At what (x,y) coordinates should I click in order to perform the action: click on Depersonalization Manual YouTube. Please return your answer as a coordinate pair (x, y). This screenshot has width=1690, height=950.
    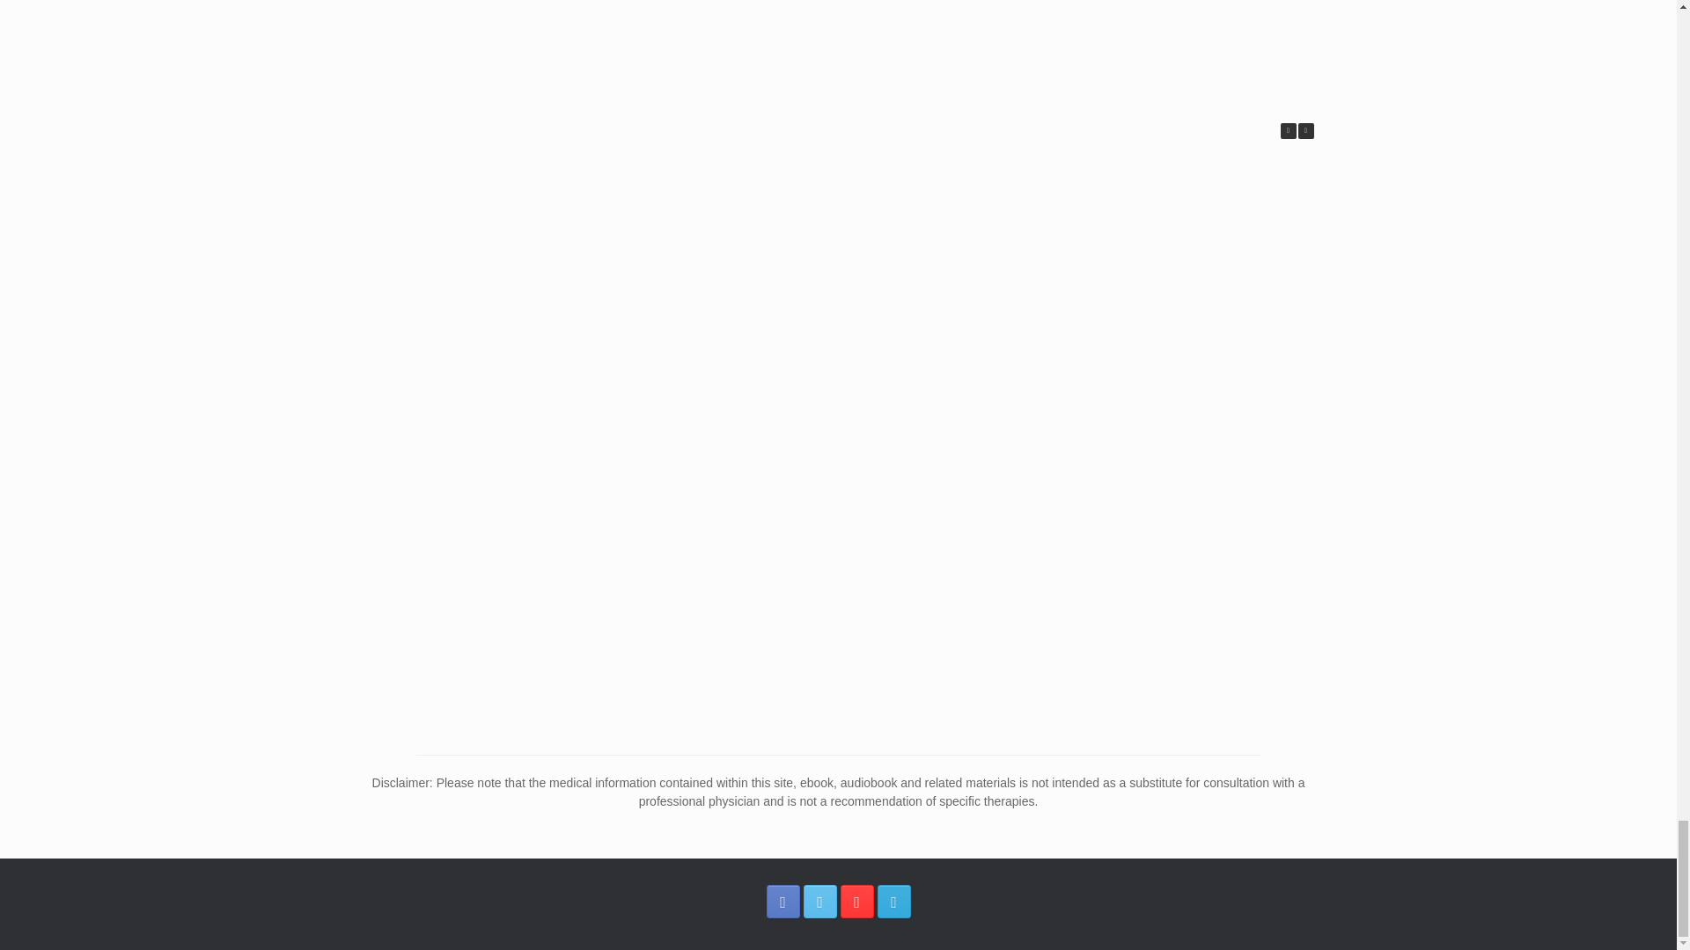
    Looking at the image, I should click on (856, 901).